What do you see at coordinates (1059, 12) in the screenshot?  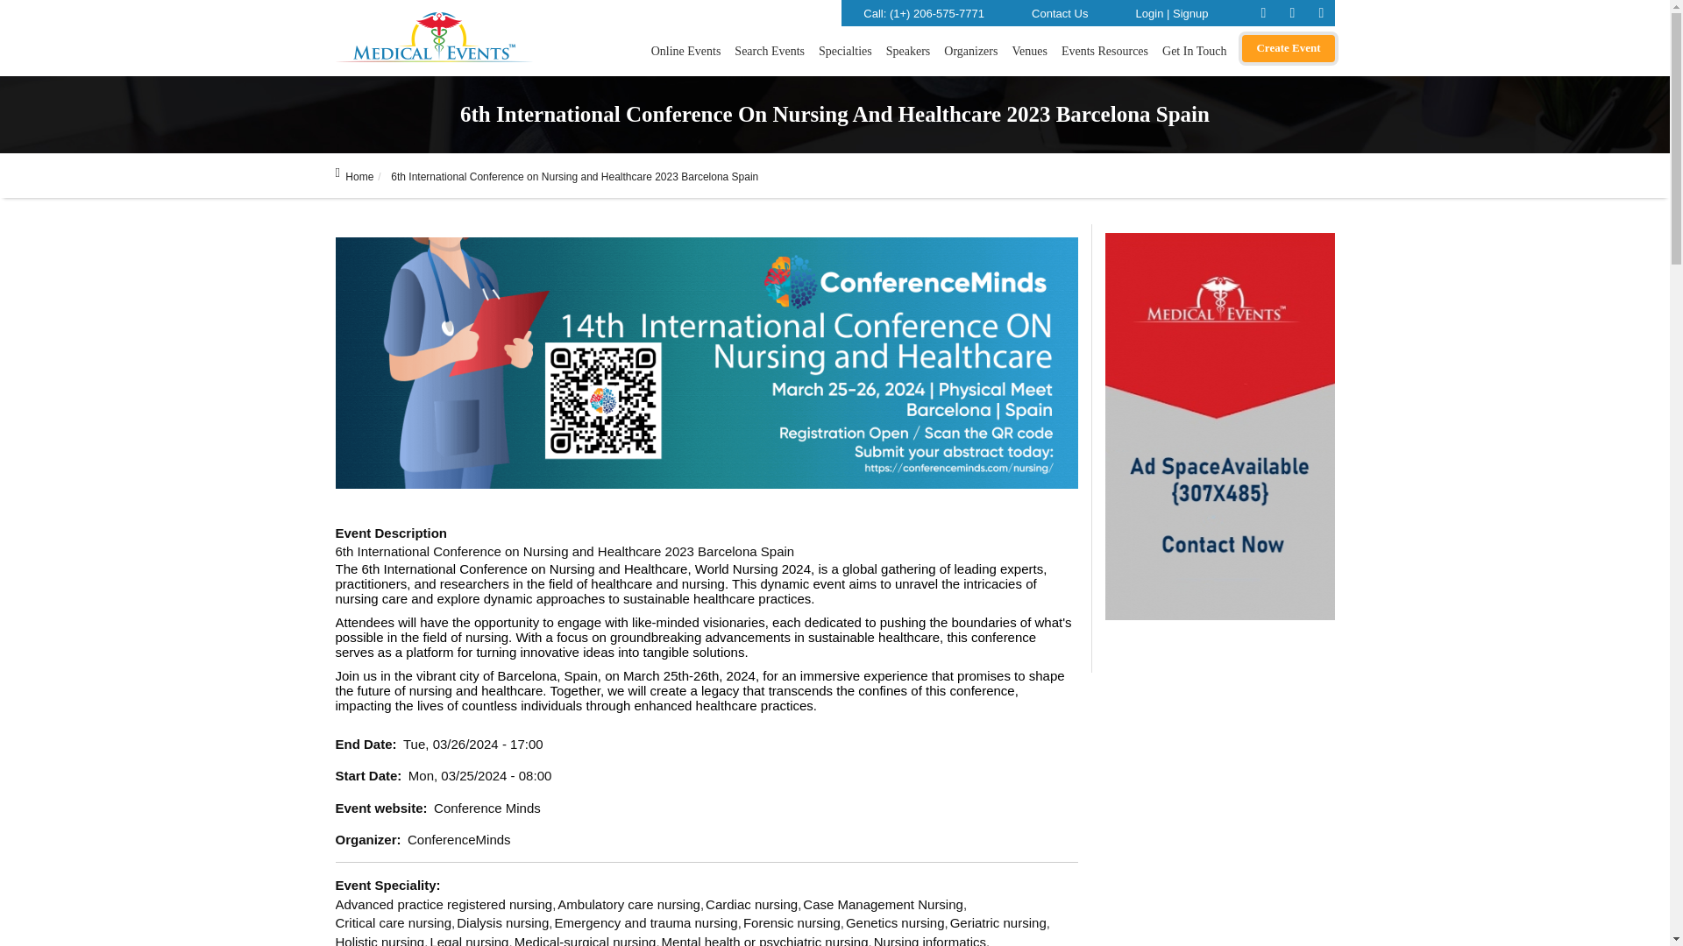 I see `Contact Us` at bounding box center [1059, 12].